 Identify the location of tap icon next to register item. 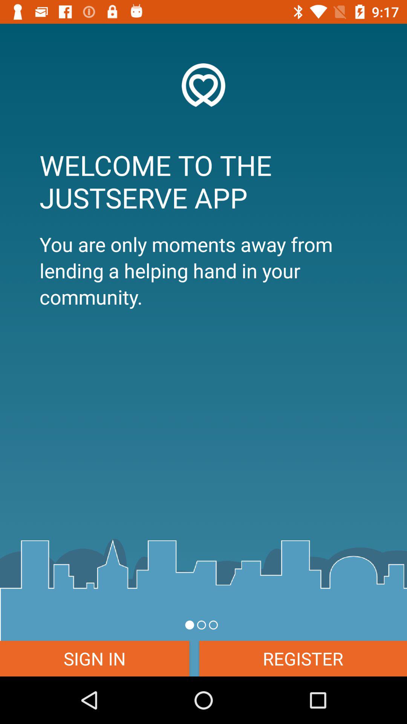
(95, 658).